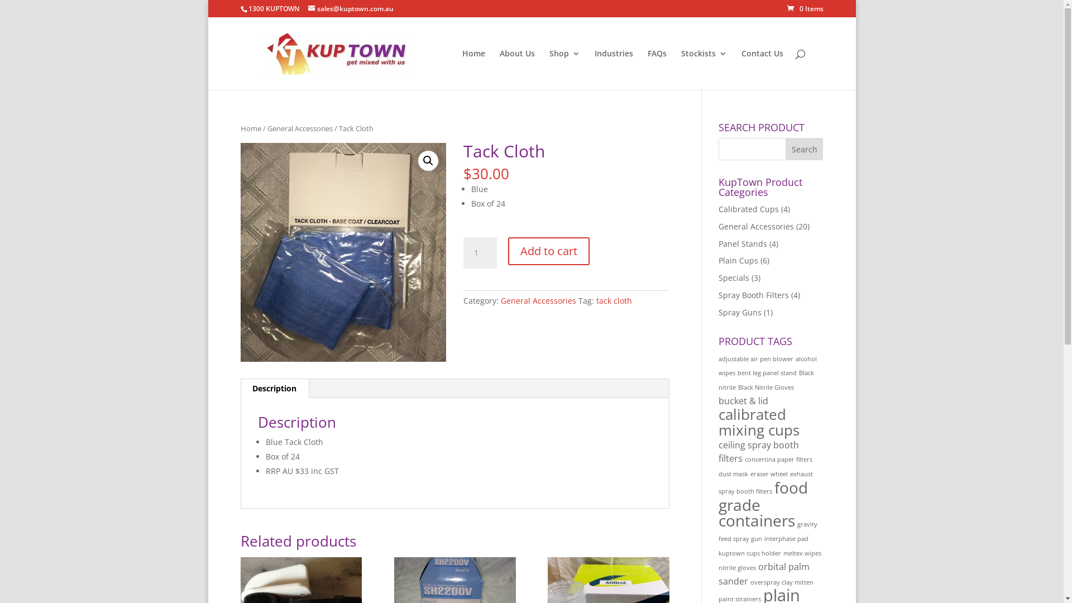 This screenshot has width=1072, height=603. I want to click on General Accessories, so click(299, 128).